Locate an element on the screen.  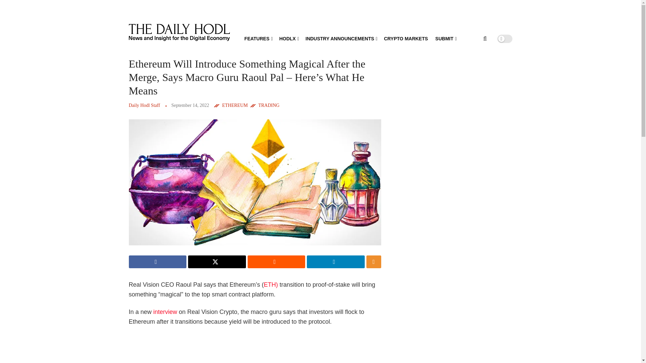
CRYPTO MARKETS is located at coordinates (406, 38).